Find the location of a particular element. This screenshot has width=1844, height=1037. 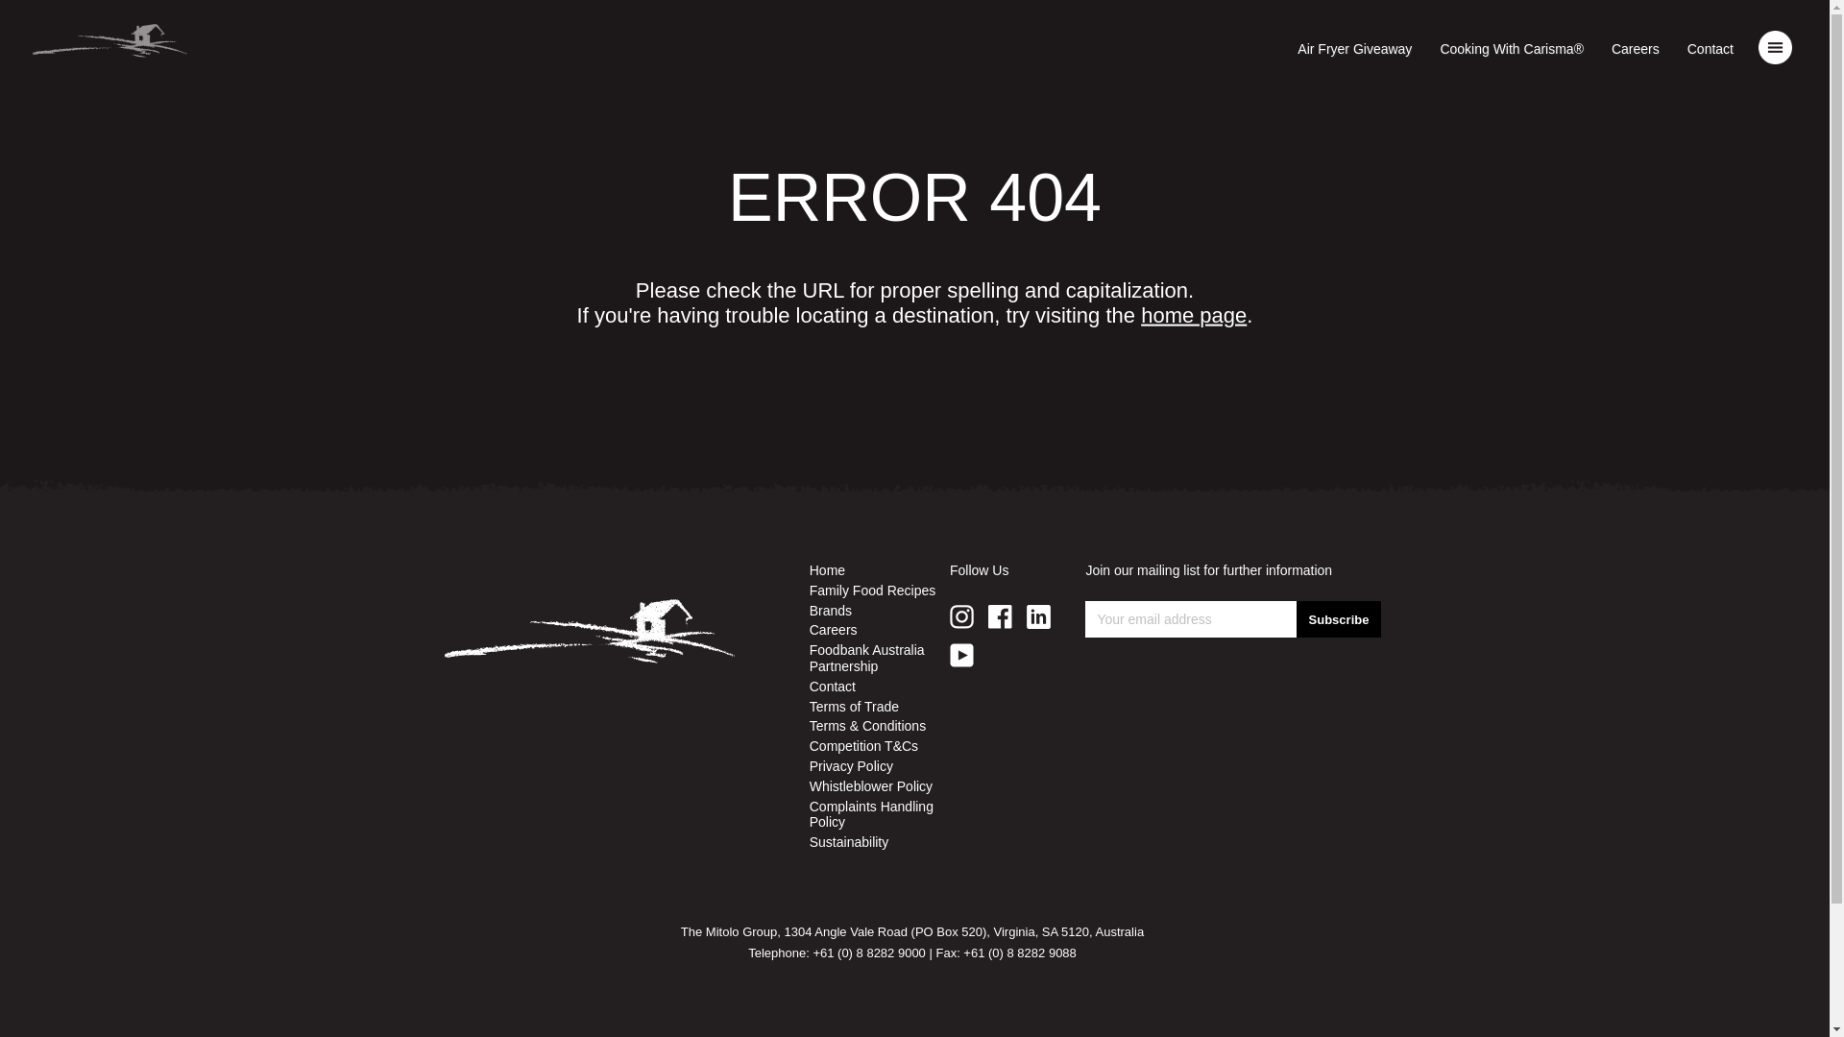

Contact is located at coordinates (880, 687).